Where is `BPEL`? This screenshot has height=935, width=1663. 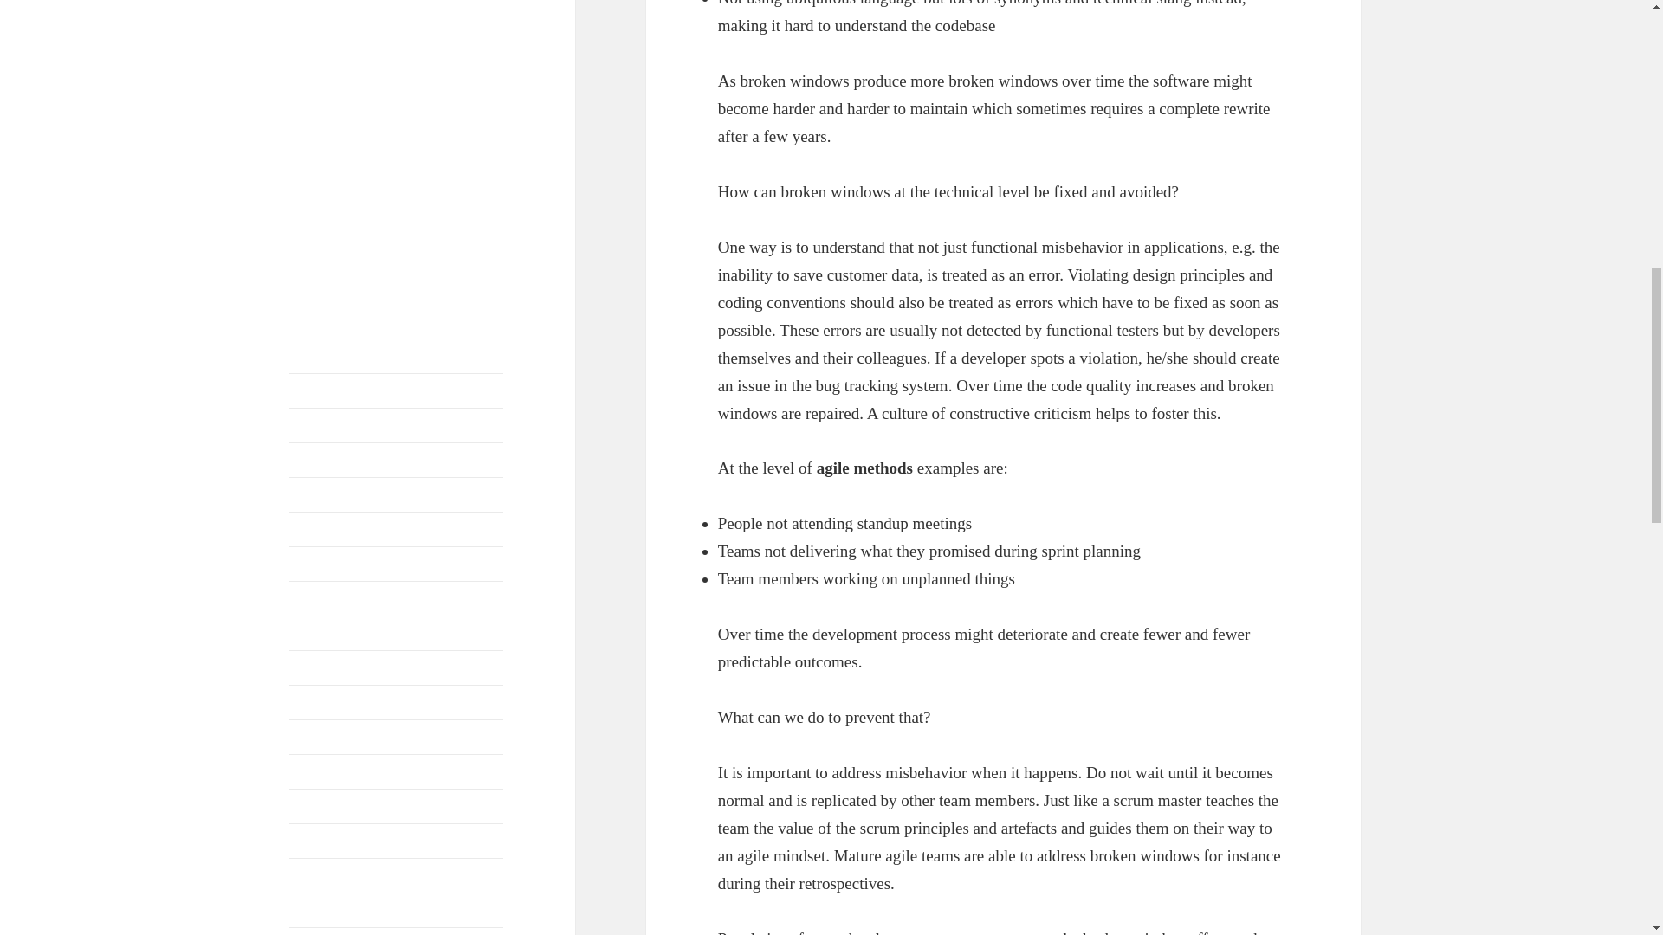
BPEL is located at coordinates (480, 2).